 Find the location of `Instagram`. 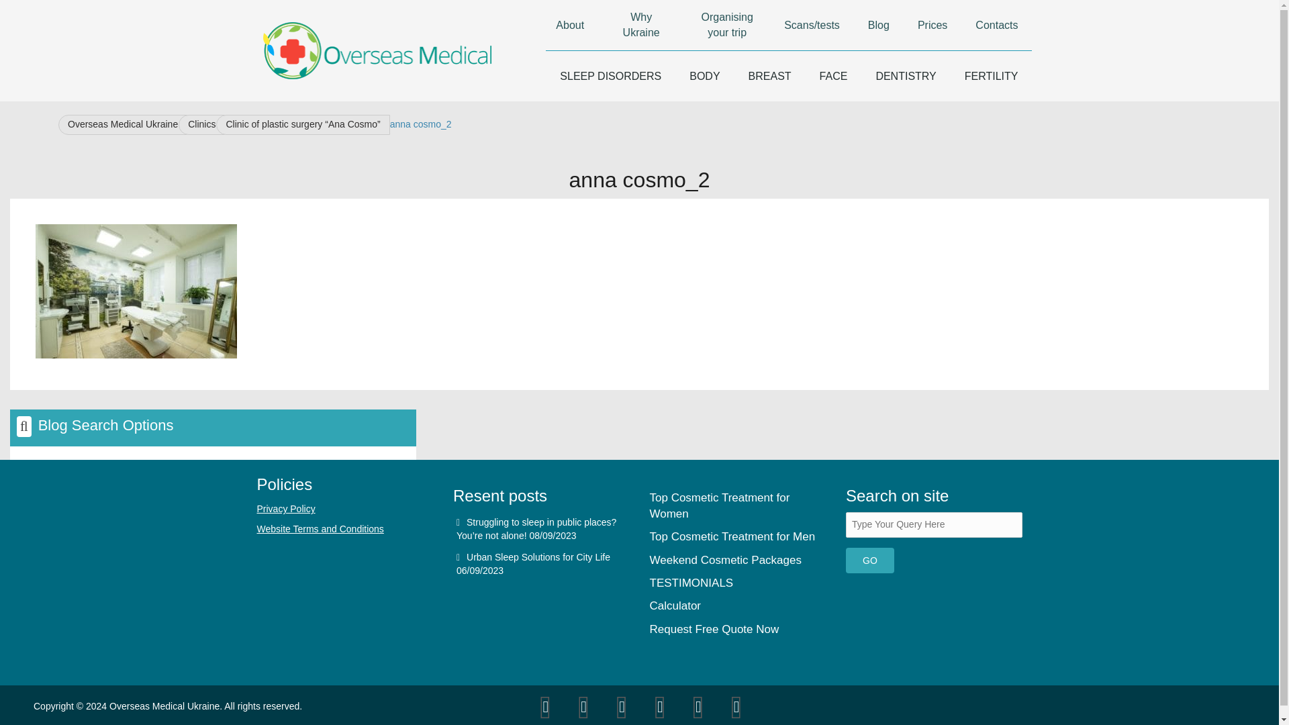

Instagram is located at coordinates (736, 708).